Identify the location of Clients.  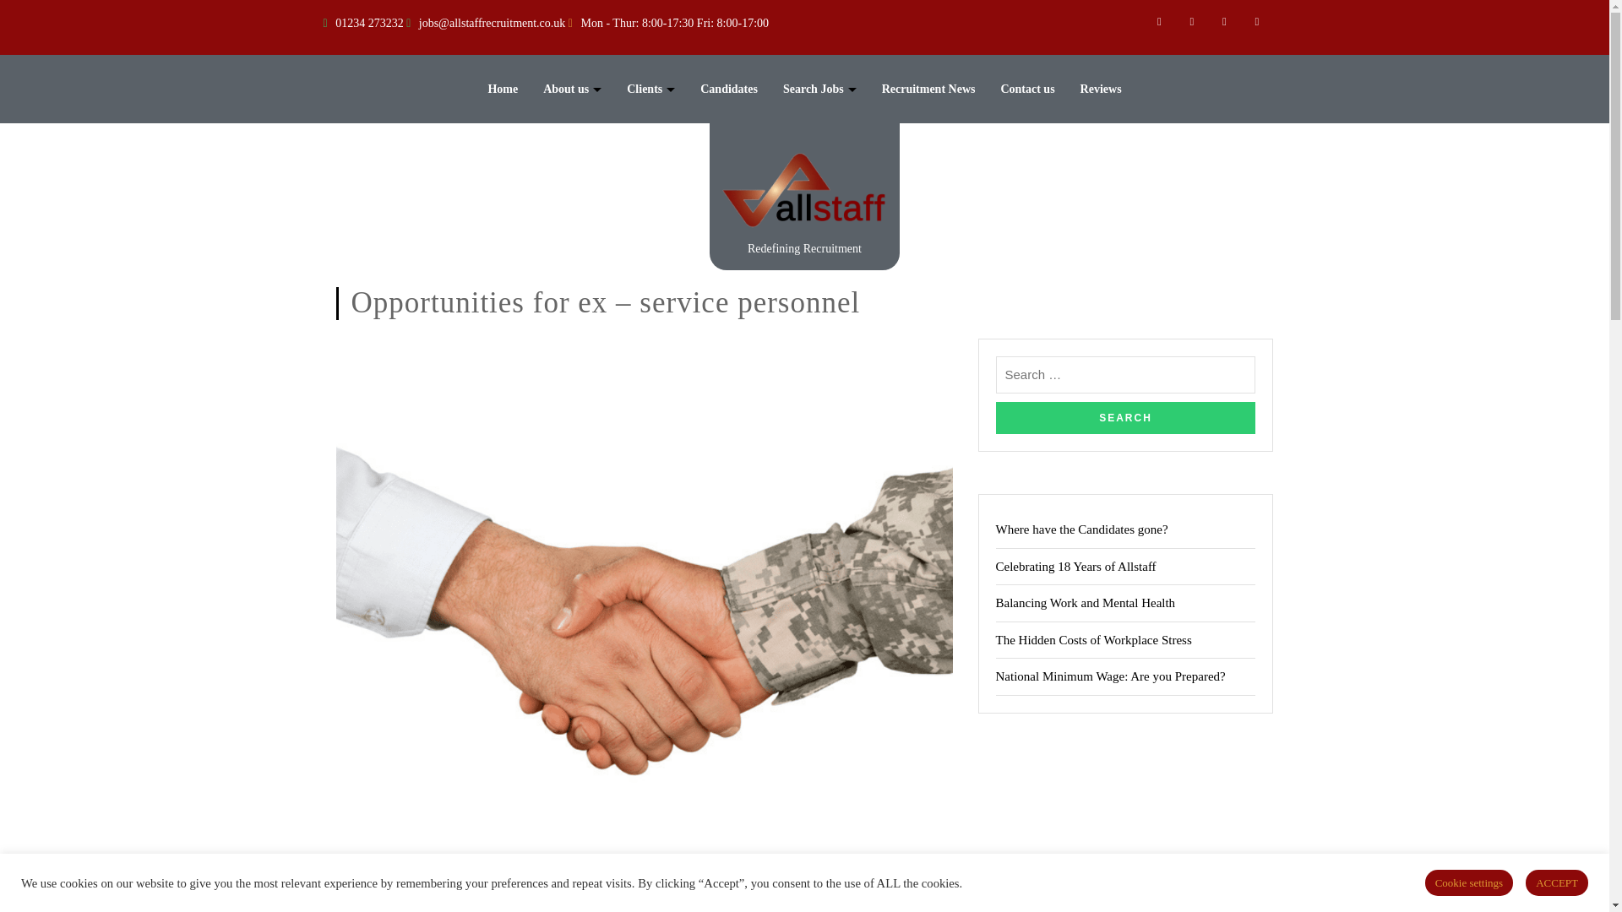
(650, 89).